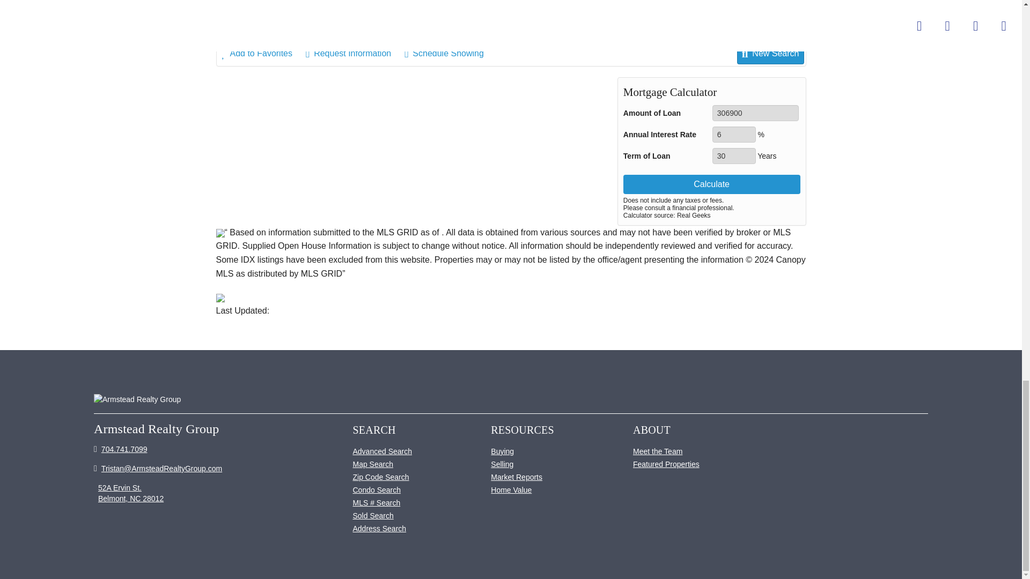 The width and height of the screenshot is (1030, 579). I want to click on 30, so click(734, 155).